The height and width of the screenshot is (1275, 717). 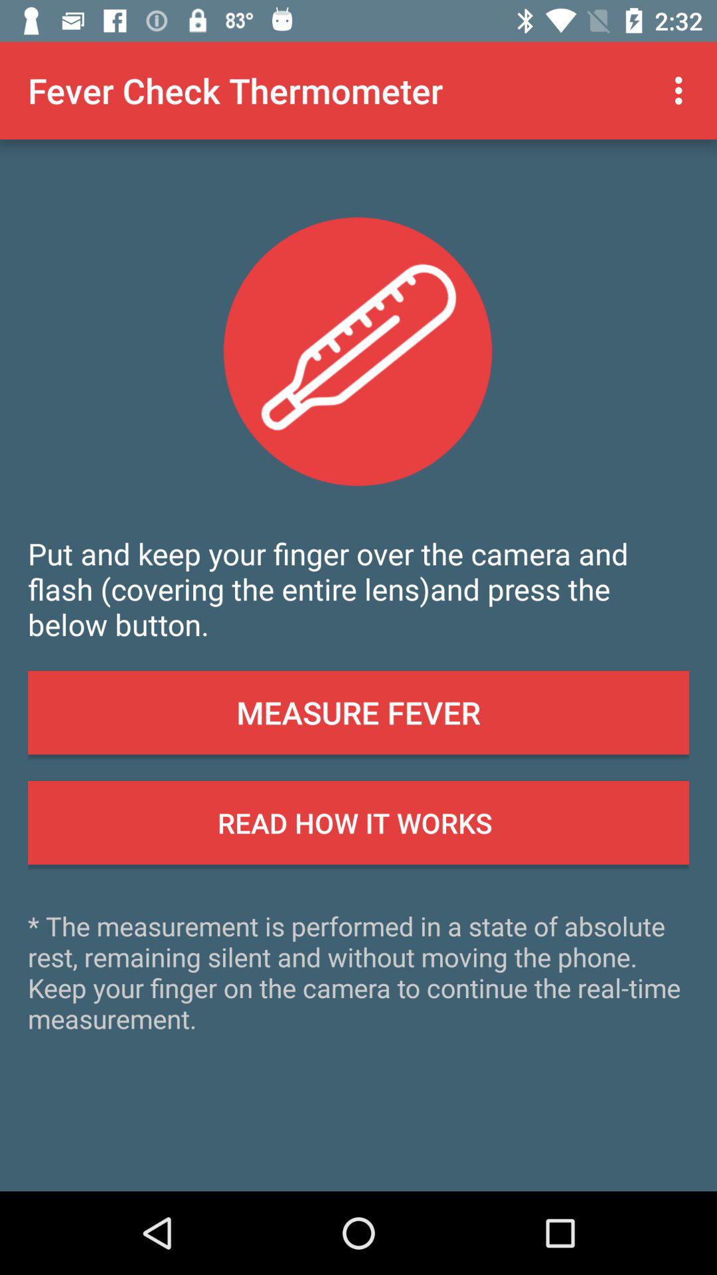 I want to click on turn off button below the measure fever icon, so click(x=358, y=823).